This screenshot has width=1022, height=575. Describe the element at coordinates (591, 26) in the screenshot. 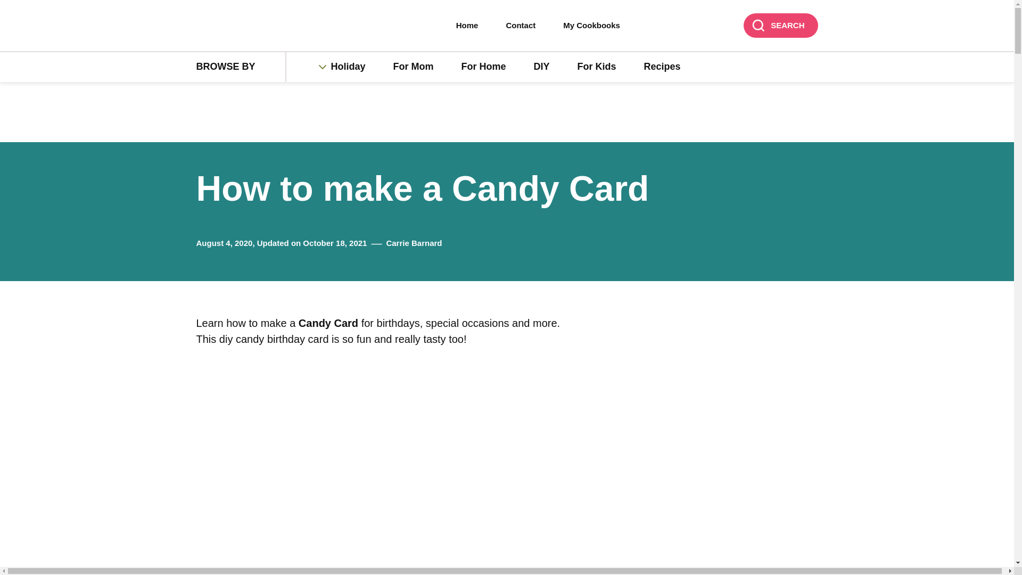

I see `My Cookbooks` at that location.